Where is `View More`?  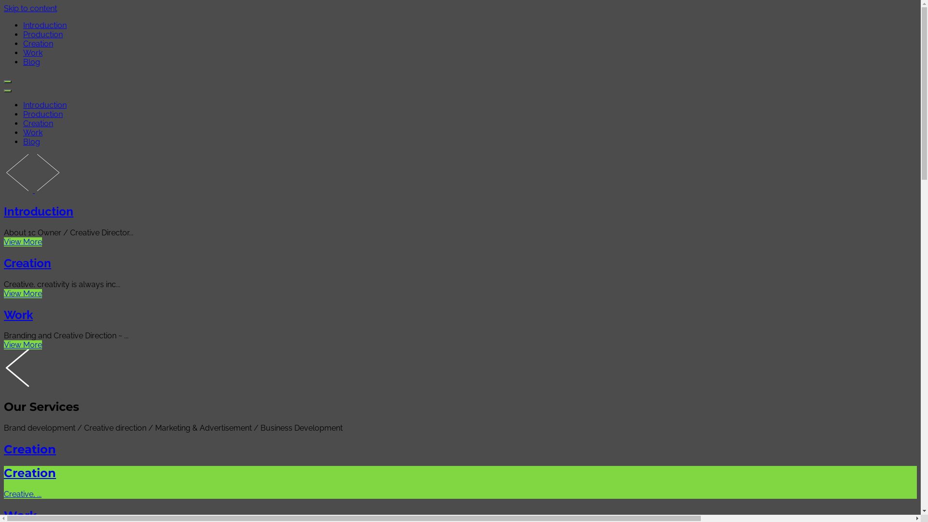 View More is located at coordinates (23, 294).